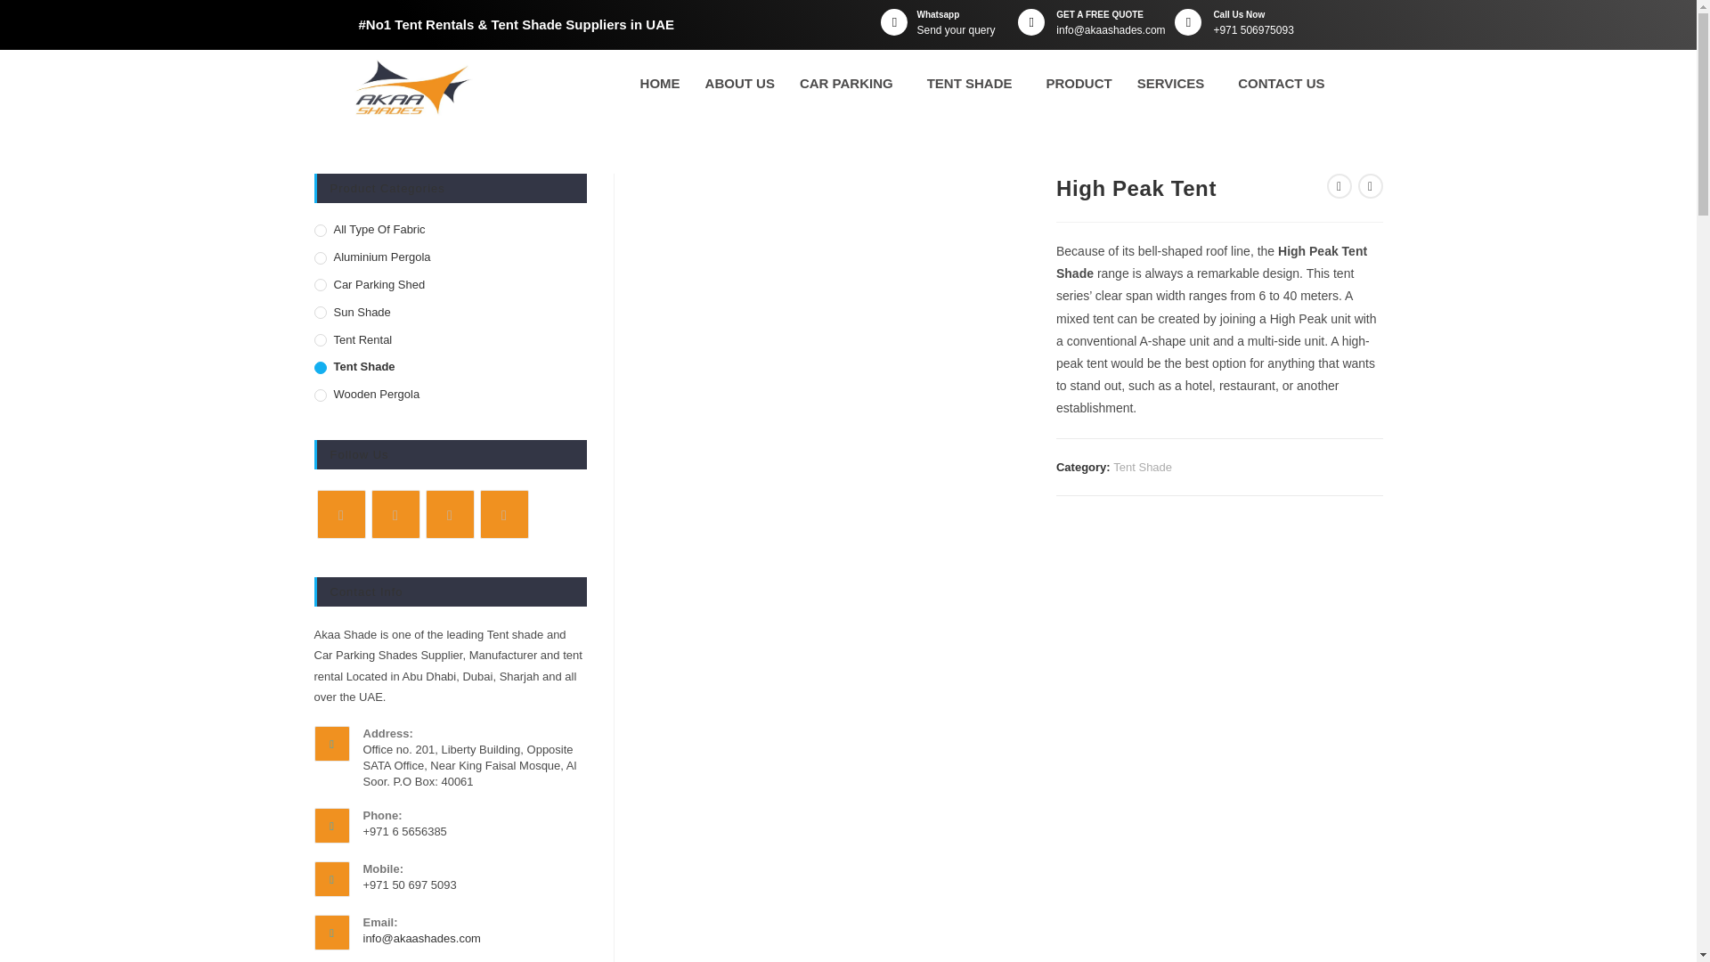 Image resolution: width=1710 pixels, height=962 pixels. What do you see at coordinates (938, 14) in the screenshot?
I see `Whatsapp` at bounding box center [938, 14].